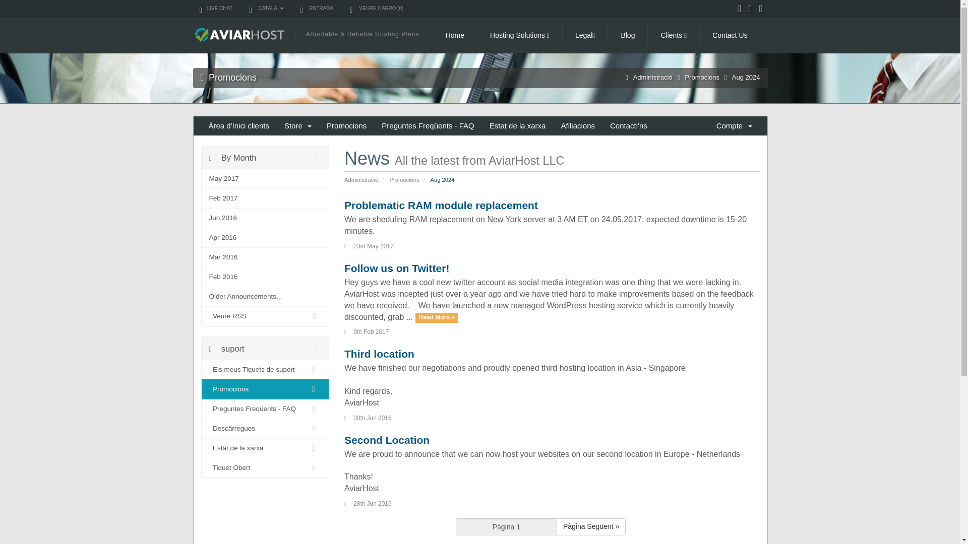  Describe the element at coordinates (519, 35) in the screenshot. I see `Hosting Solutions` at that location.